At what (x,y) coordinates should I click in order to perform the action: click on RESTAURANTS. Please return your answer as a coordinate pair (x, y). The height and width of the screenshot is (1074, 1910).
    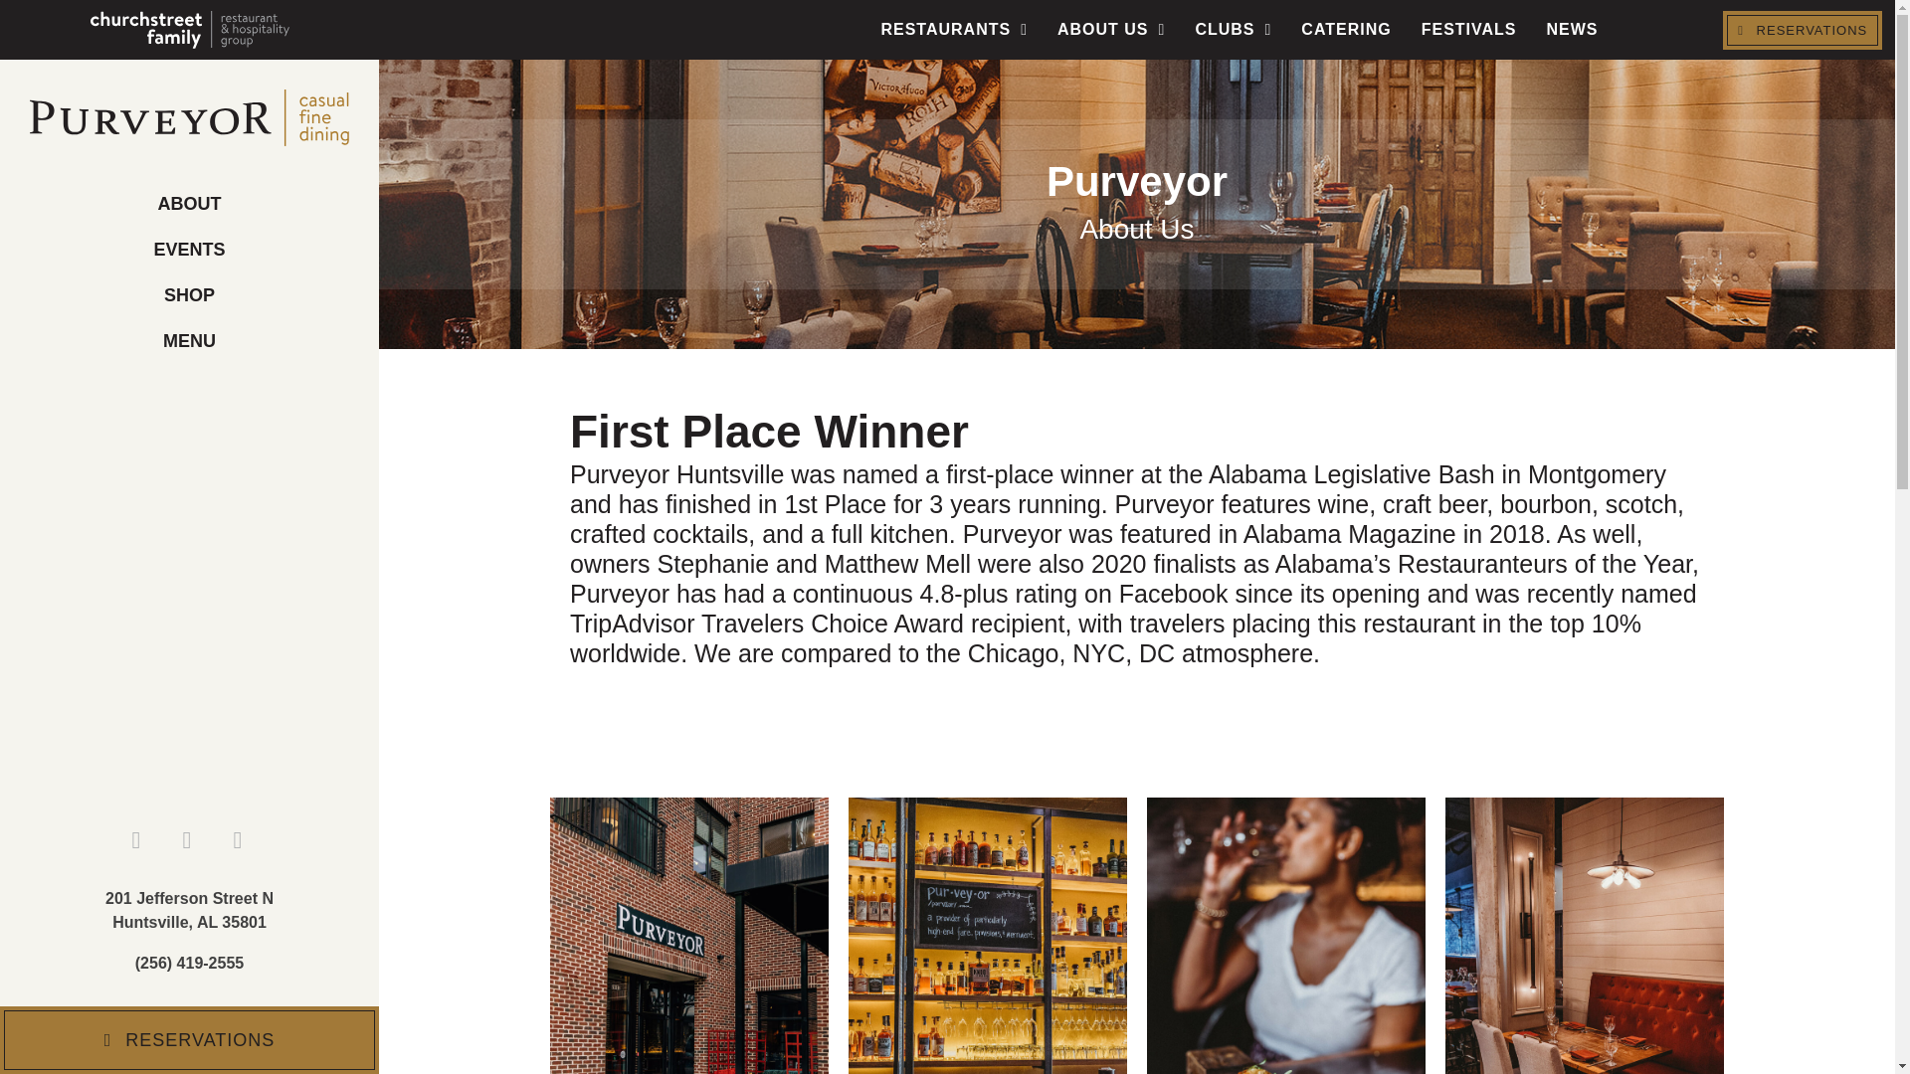
    Looking at the image, I should click on (953, 29).